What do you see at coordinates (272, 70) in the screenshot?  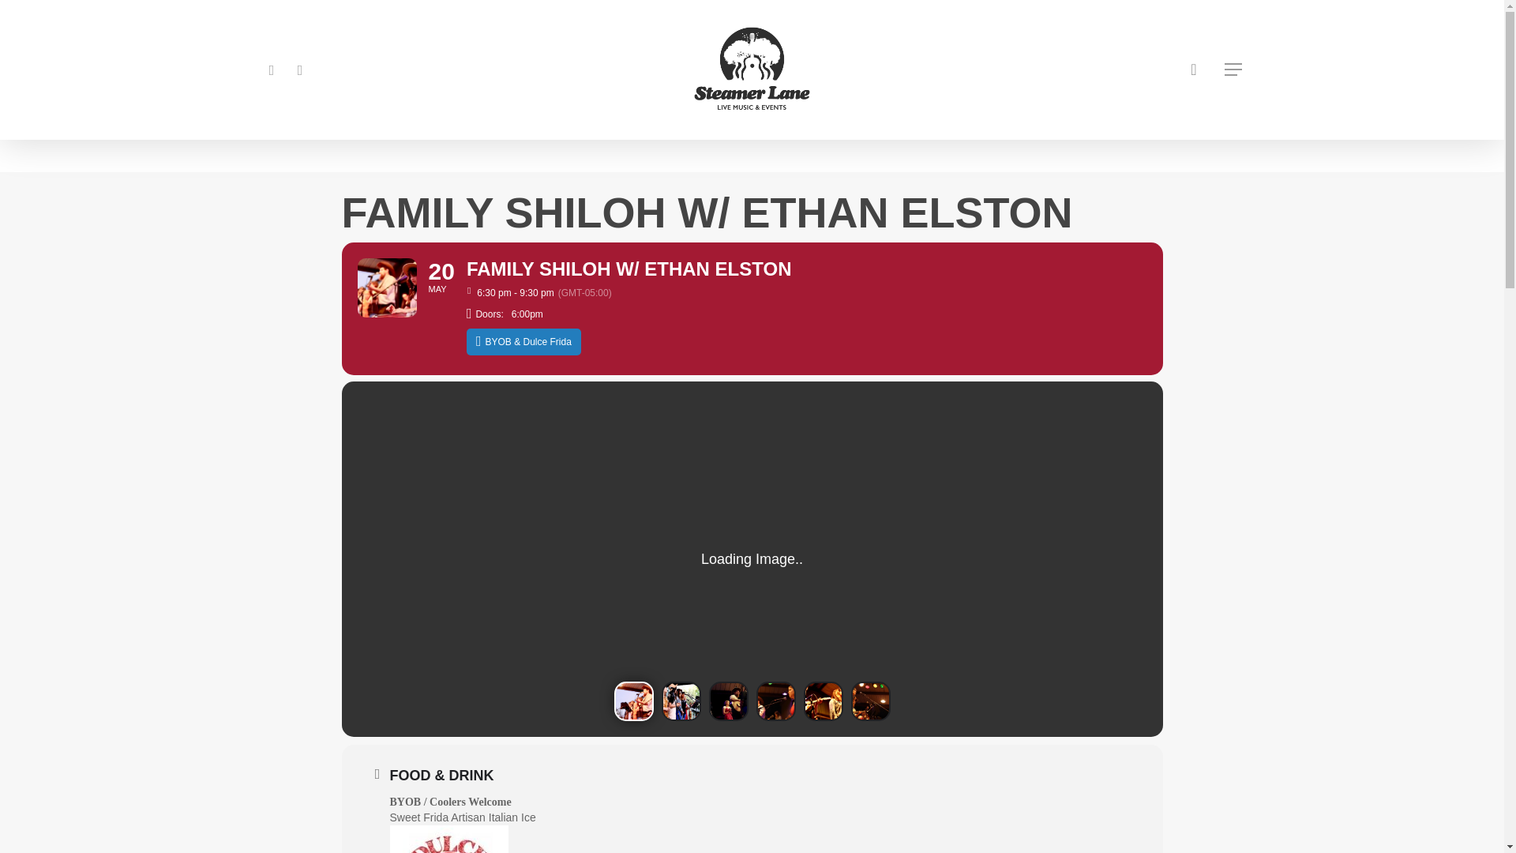 I see `FACEBOOK` at bounding box center [272, 70].